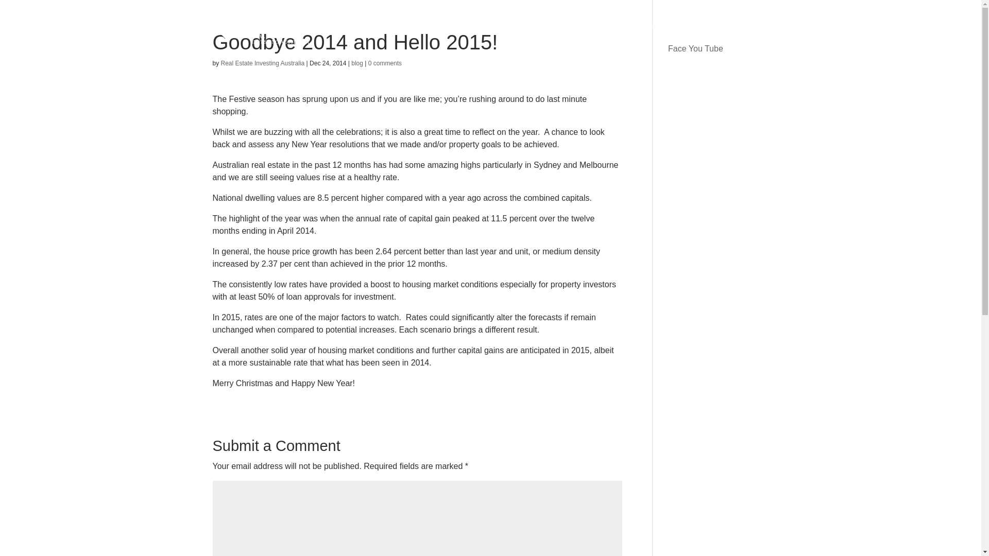 Image resolution: width=989 pixels, height=556 pixels. Describe the element at coordinates (636, 29) in the screenshot. I see `WHY CHOOSE US` at that location.